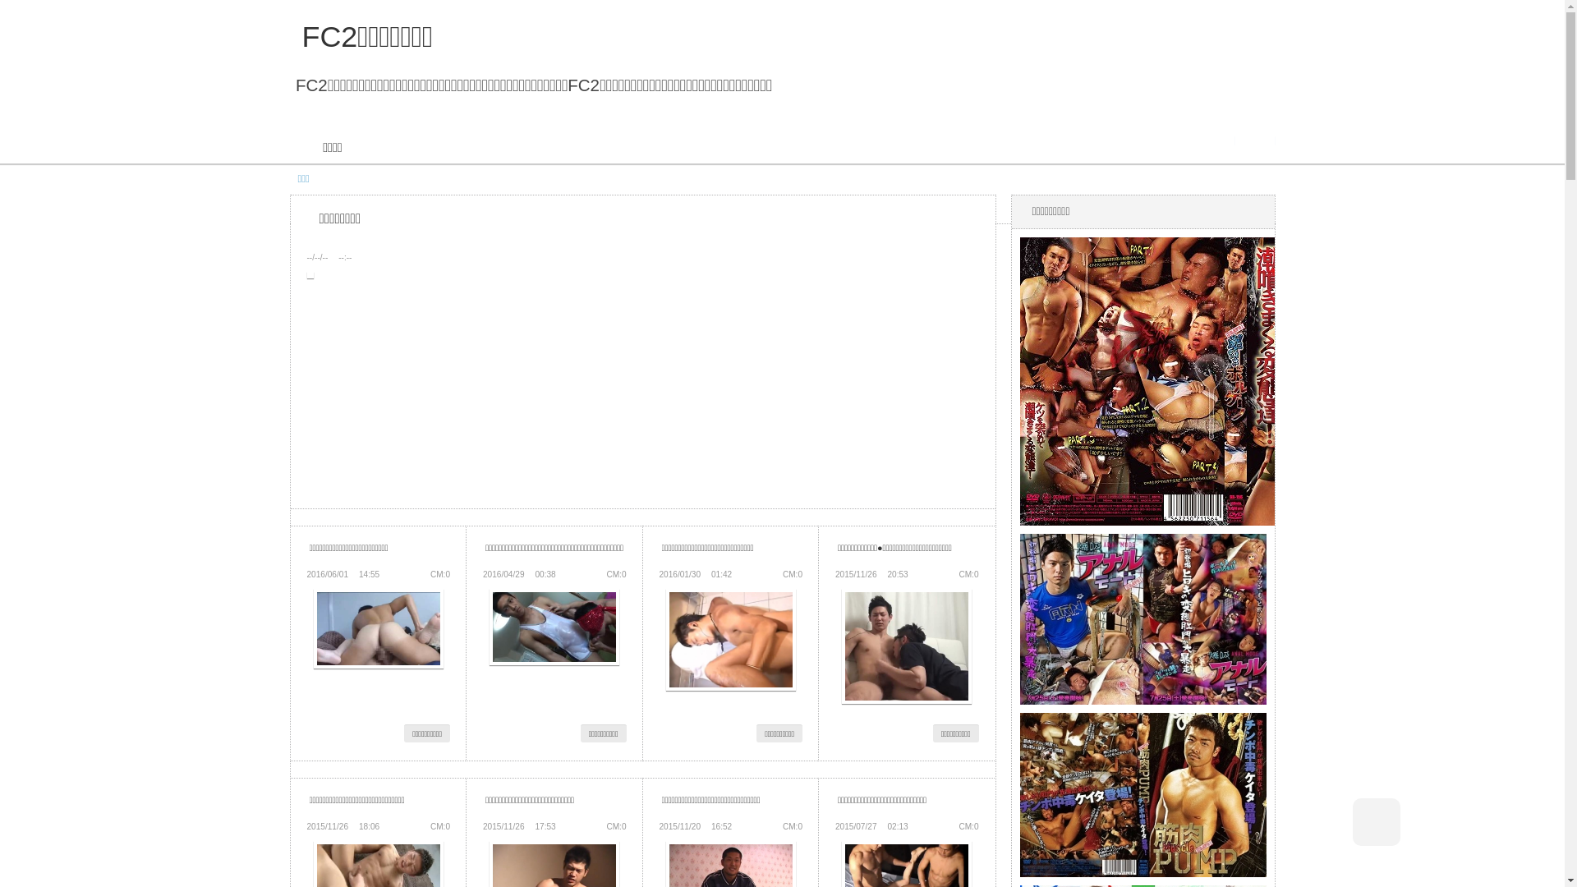 Image resolution: width=1577 pixels, height=887 pixels. I want to click on CM:0, so click(616, 826).